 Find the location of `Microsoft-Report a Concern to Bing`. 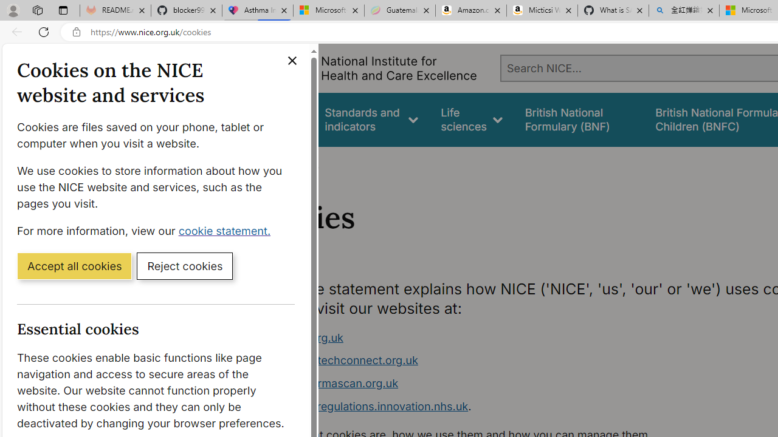

Microsoft-Report a Concern to Bing is located at coordinates (328, 11).